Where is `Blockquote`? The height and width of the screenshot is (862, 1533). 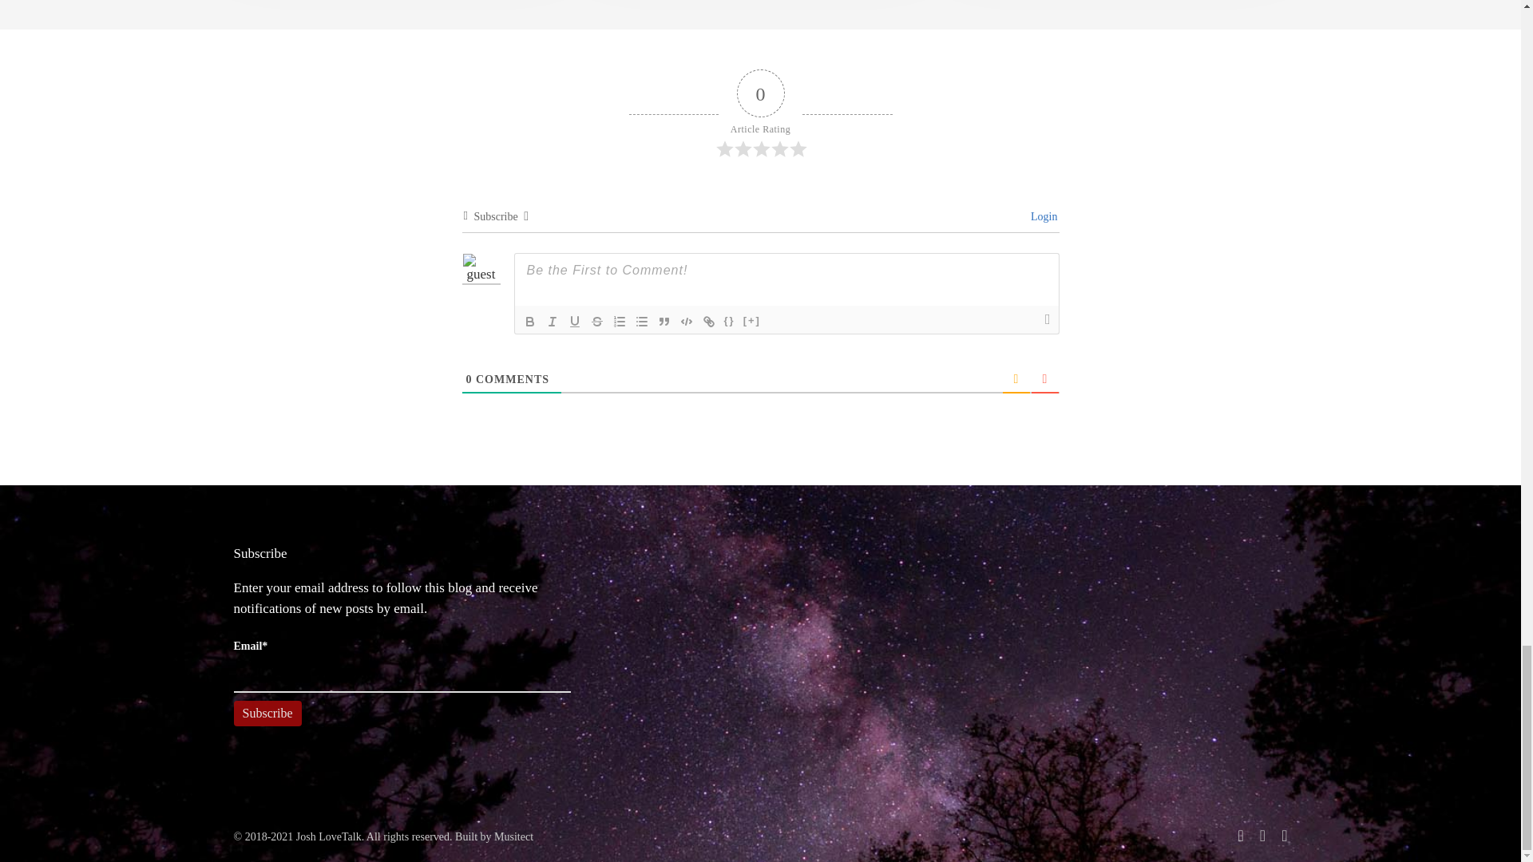
Blockquote is located at coordinates (664, 321).